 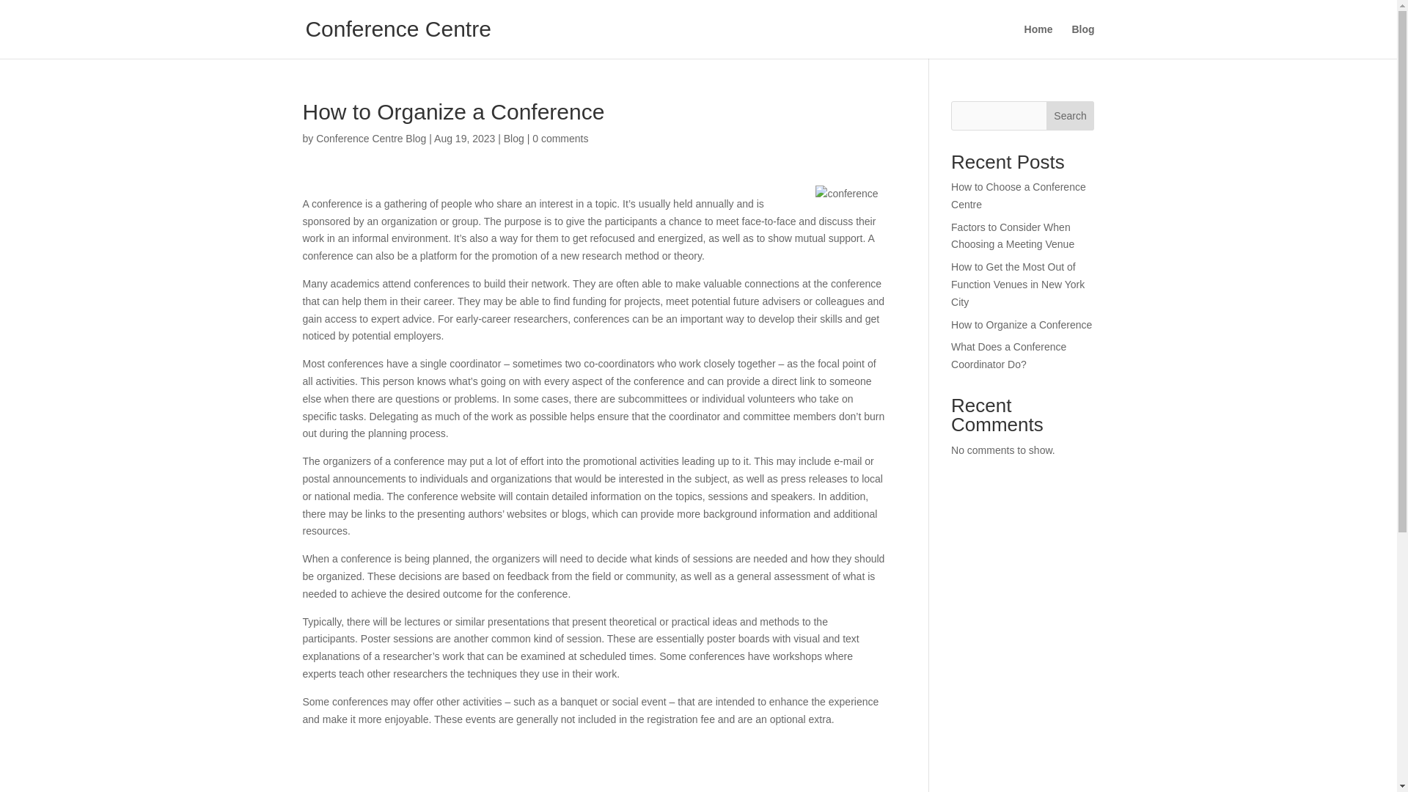 I want to click on How to Get the Most Out of Function Venues in New York City, so click(x=1018, y=285).